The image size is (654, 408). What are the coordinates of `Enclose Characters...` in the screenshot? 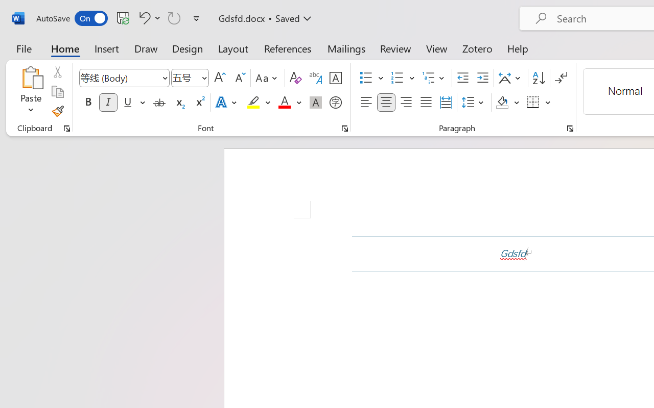 It's located at (335, 103).